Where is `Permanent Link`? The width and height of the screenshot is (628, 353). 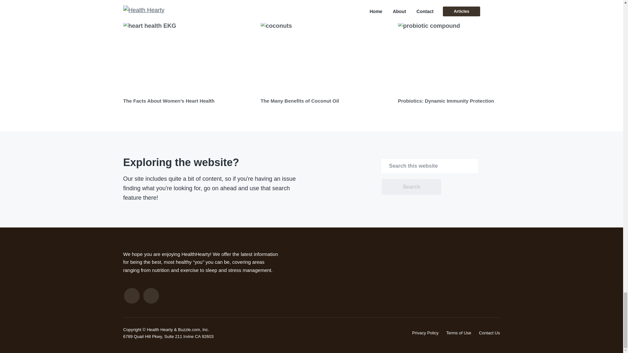
Permanent Link is located at coordinates (300, 101).